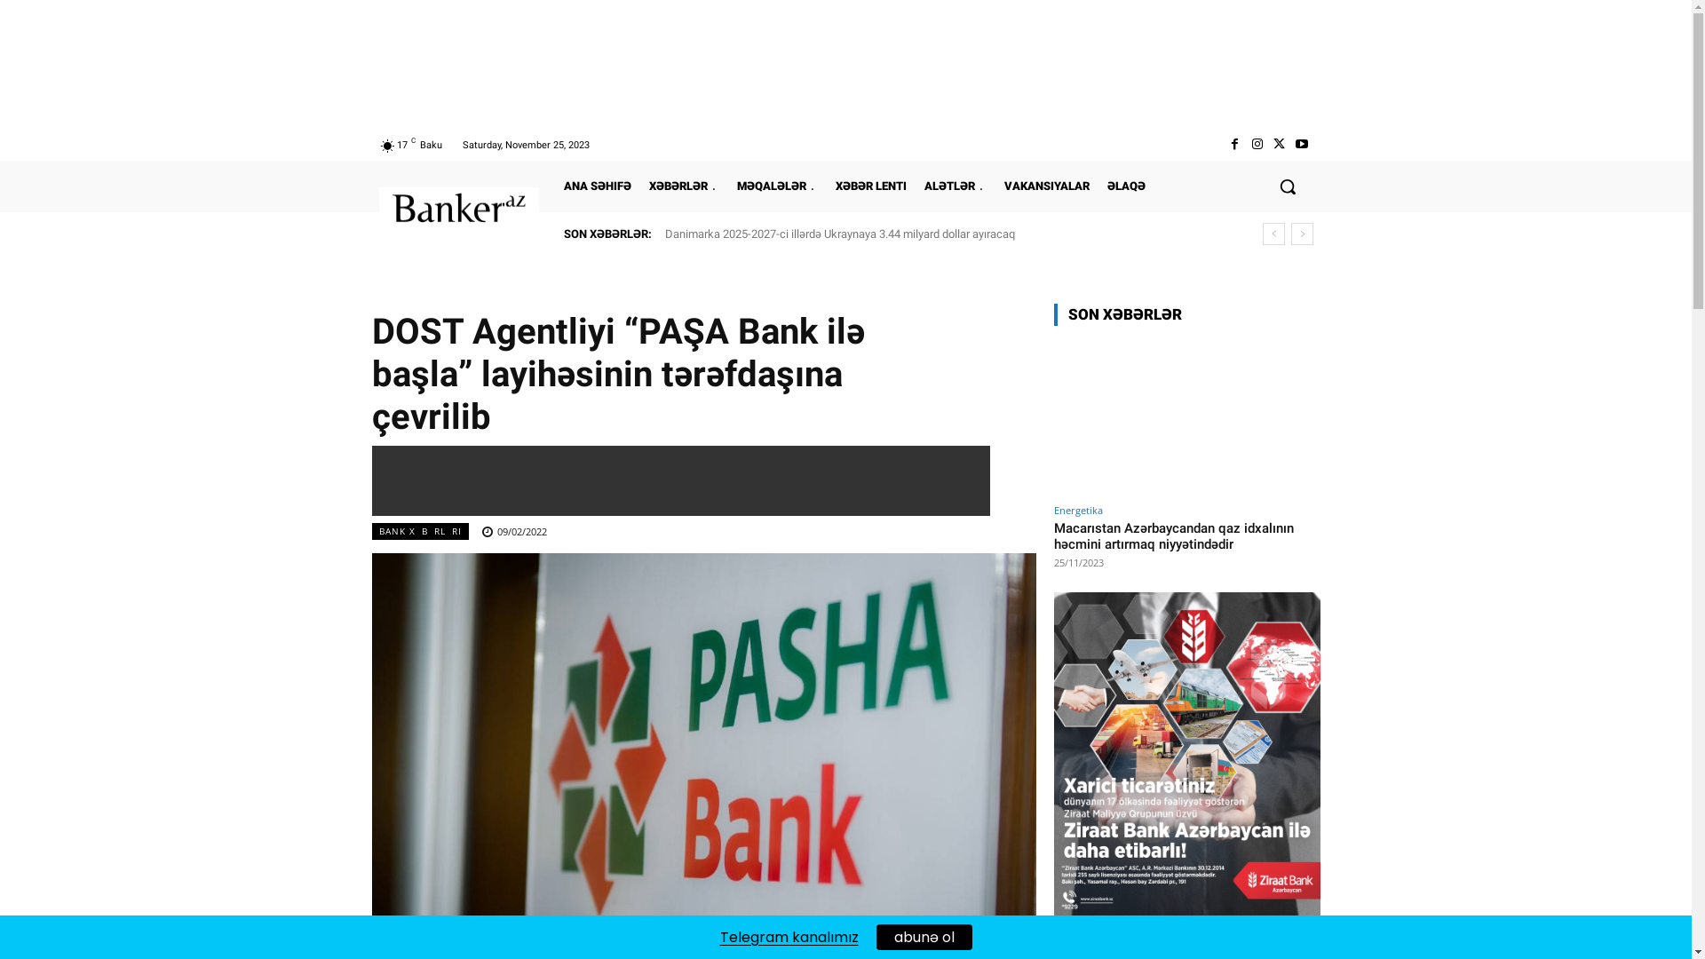 This screenshot has height=959, width=1705. I want to click on VAKANSIYALAR, so click(1046, 186).